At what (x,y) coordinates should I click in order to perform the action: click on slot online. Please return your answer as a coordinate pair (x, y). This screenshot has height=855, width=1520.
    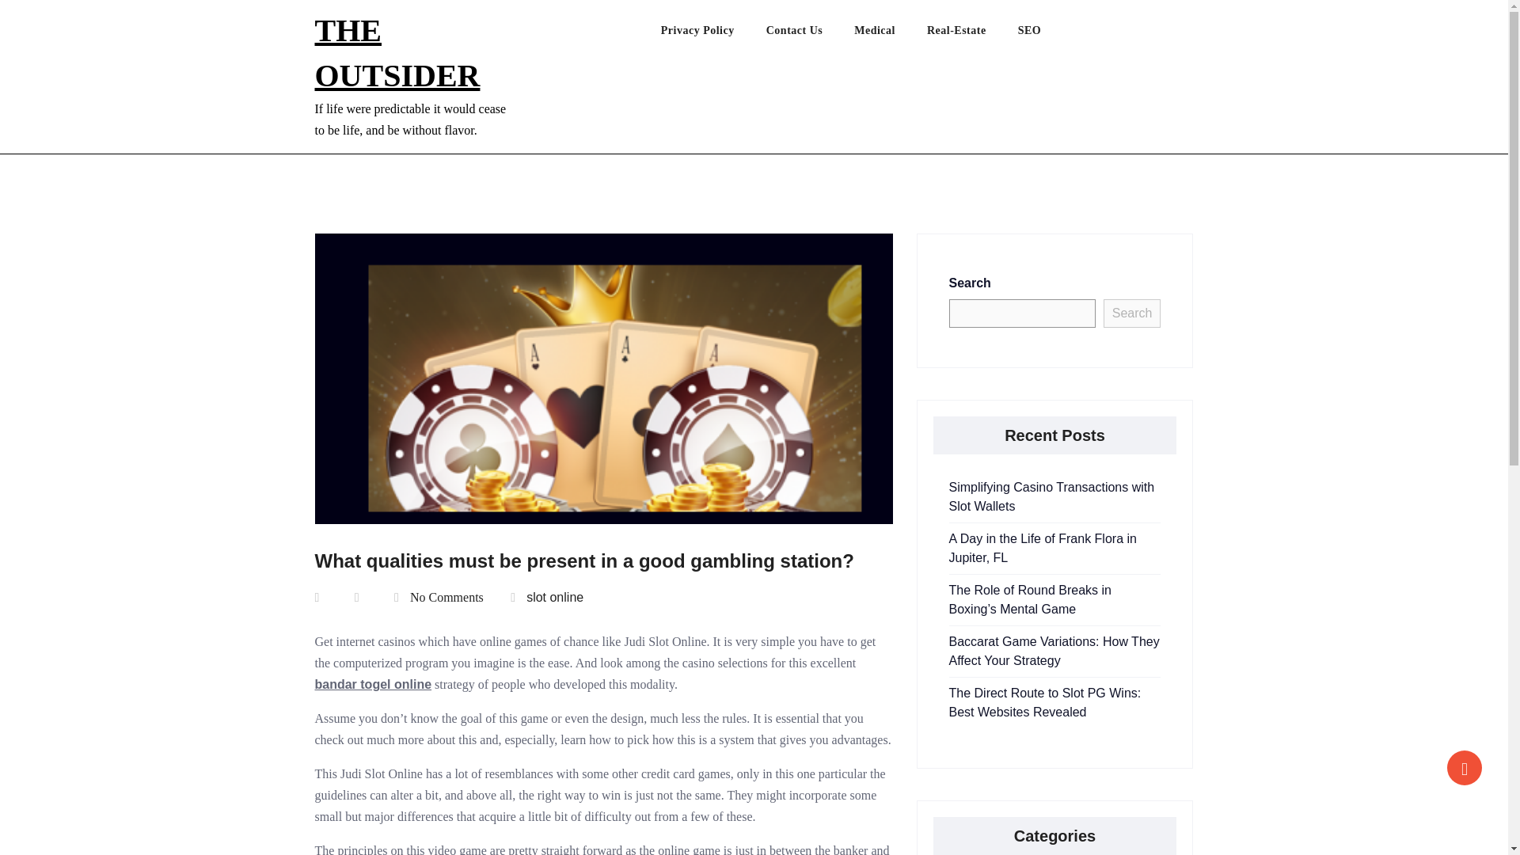
    Looking at the image, I should click on (554, 597).